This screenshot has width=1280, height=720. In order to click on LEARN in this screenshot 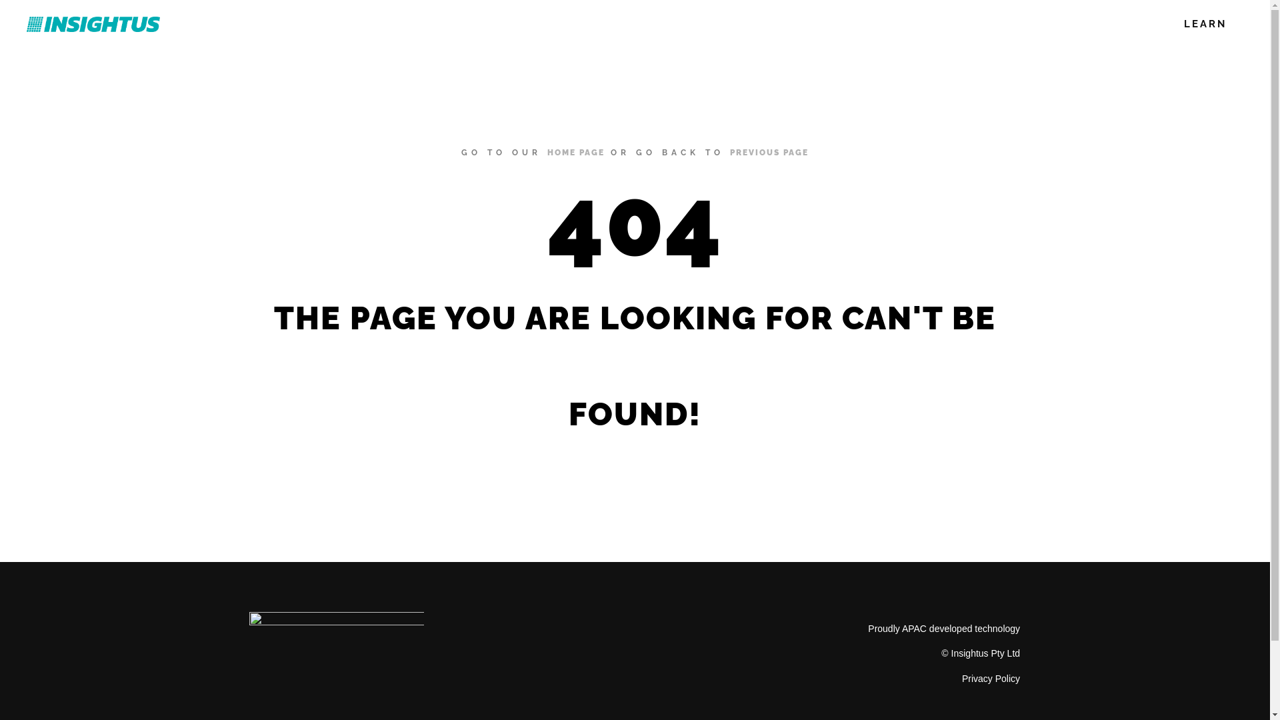, I will do `click(1205, 24)`.